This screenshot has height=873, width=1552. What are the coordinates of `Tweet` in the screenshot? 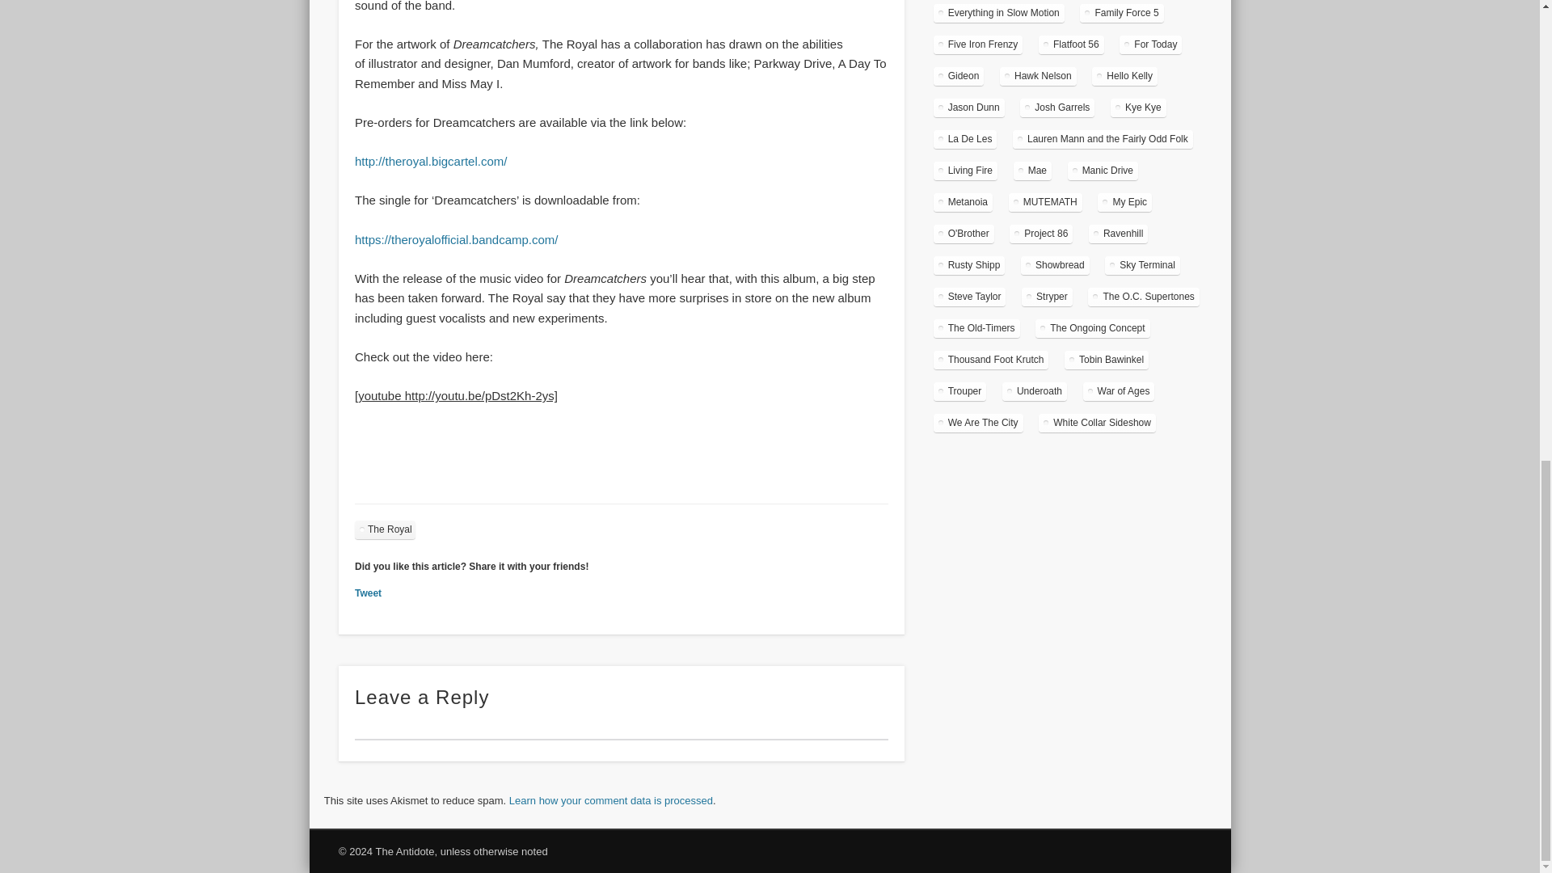 It's located at (369, 593).